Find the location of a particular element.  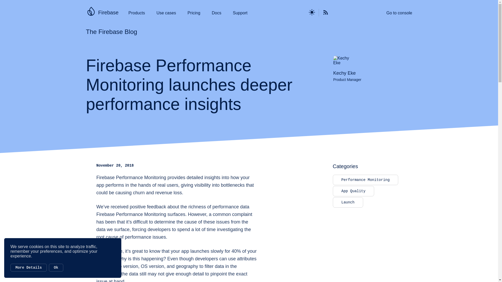

Pricing is located at coordinates (194, 13).